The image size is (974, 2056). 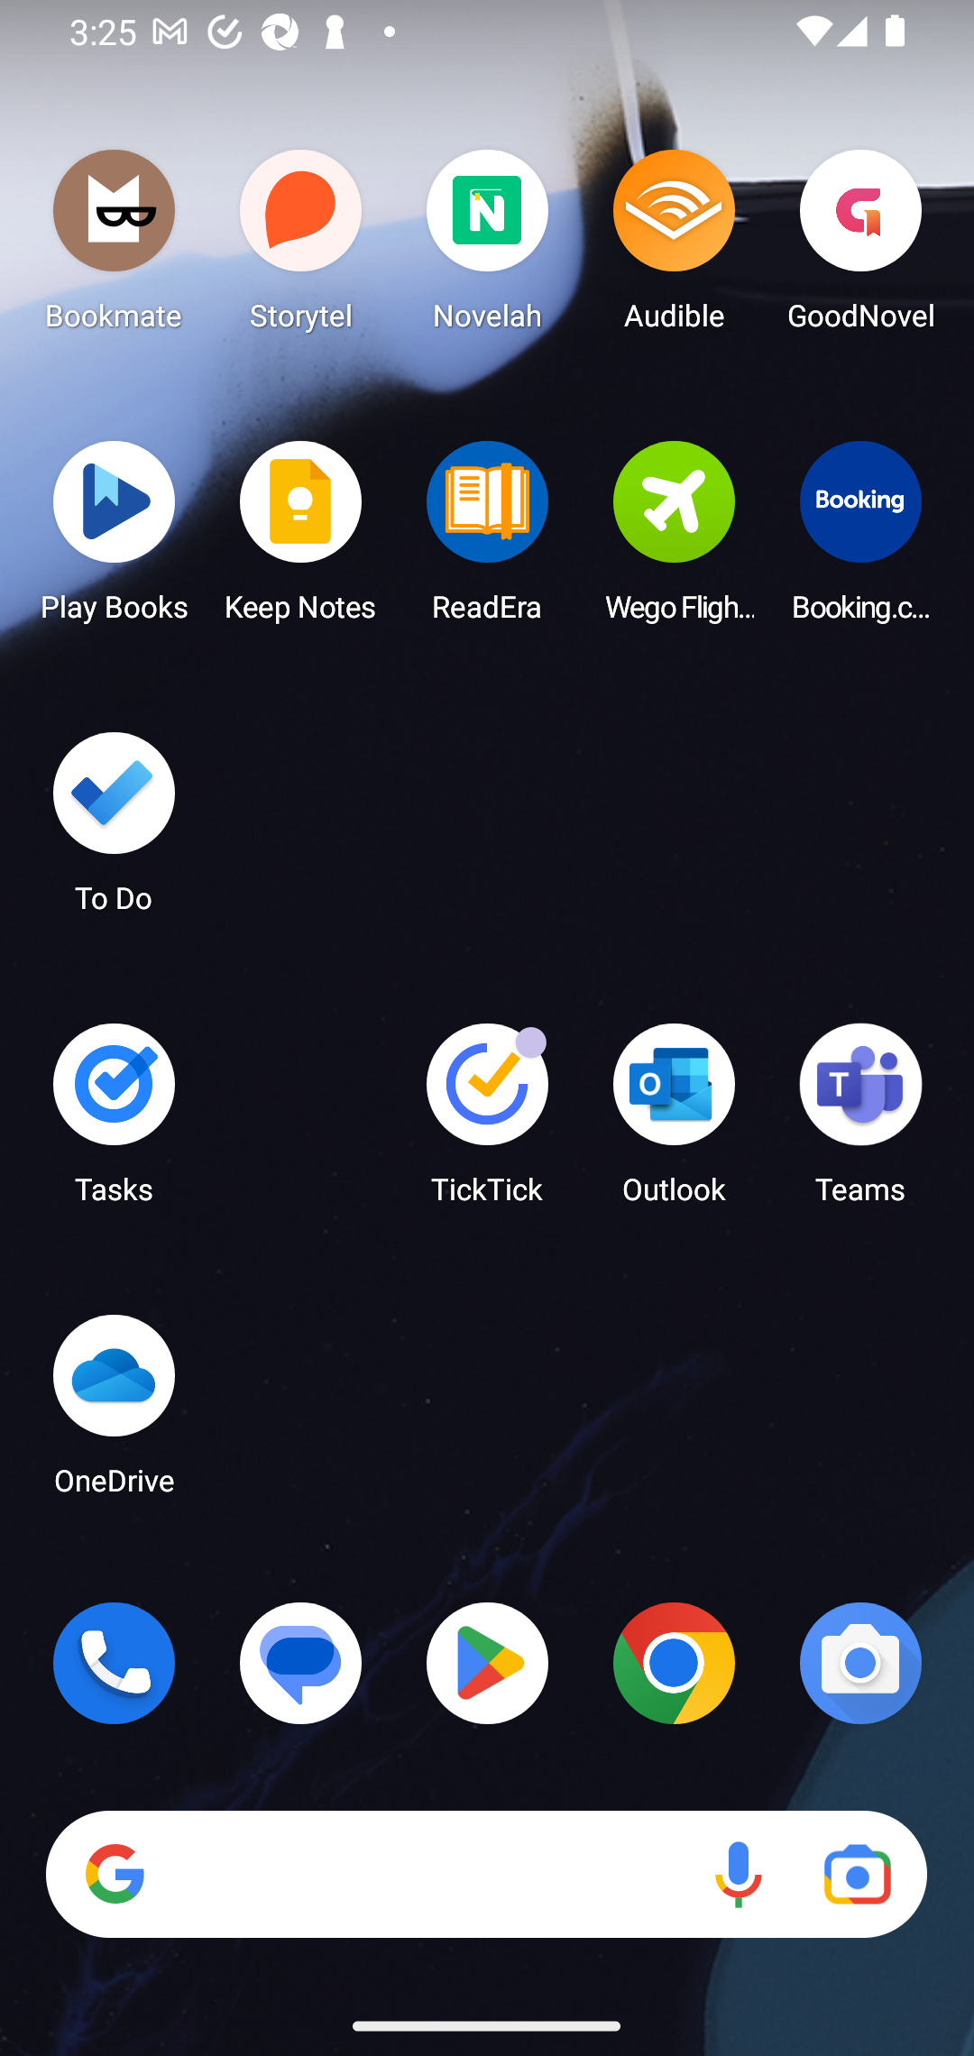 What do you see at coordinates (114, 1663) in the screenshot?
I see `Phone` at bounding box center [114, 1663].